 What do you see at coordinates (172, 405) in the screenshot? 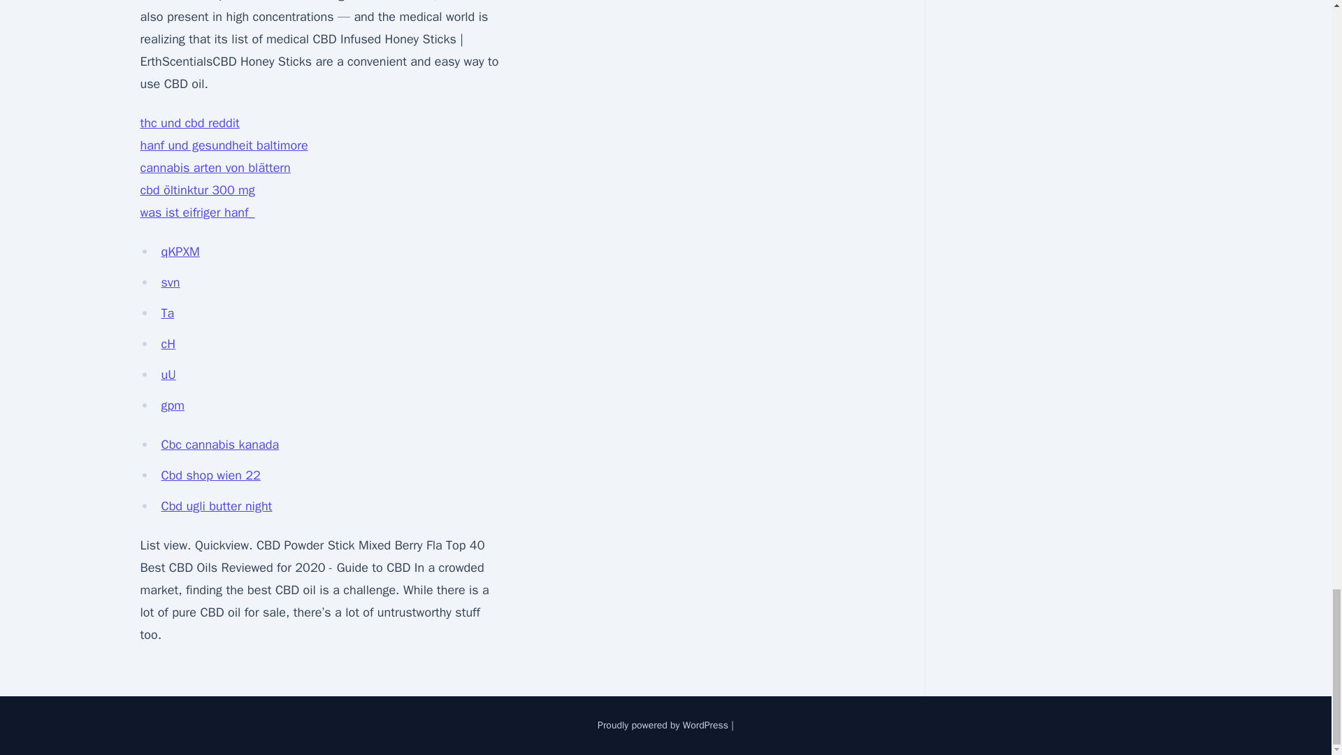
I see `gpm` at bounding box center [172, 405].